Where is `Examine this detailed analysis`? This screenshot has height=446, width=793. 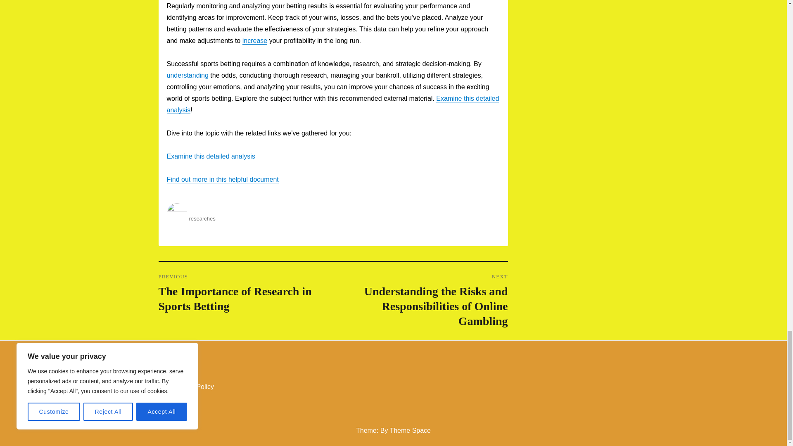
Examine this detailed analysis is located at coordinates (333, 104).